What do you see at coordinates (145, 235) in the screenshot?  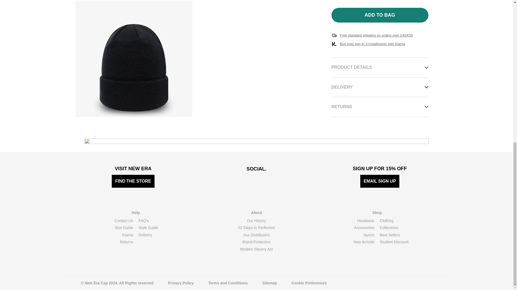 I see `Delivery` at bounding box center [145, 235].